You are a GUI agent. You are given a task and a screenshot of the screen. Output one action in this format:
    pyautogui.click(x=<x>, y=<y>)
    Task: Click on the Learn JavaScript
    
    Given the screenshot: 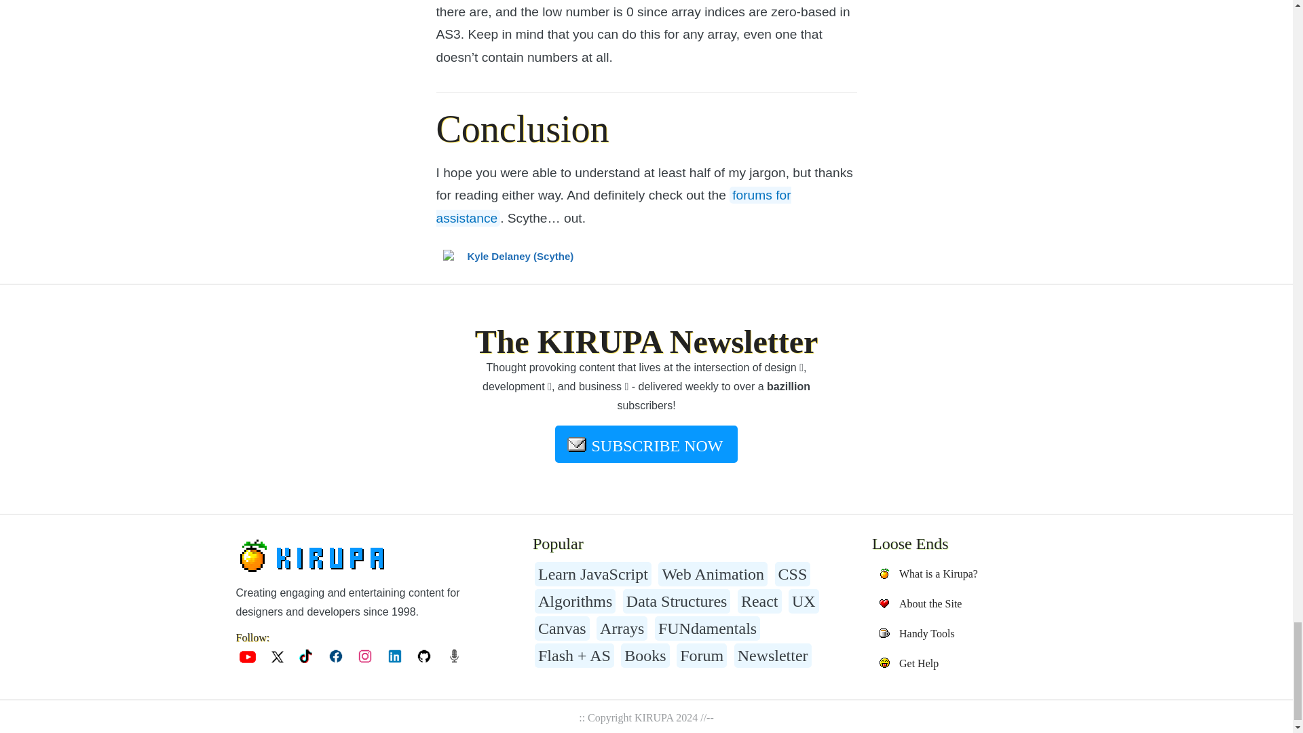 What is the action you would take?
    pyautogui.click(x=593, y=574)
    